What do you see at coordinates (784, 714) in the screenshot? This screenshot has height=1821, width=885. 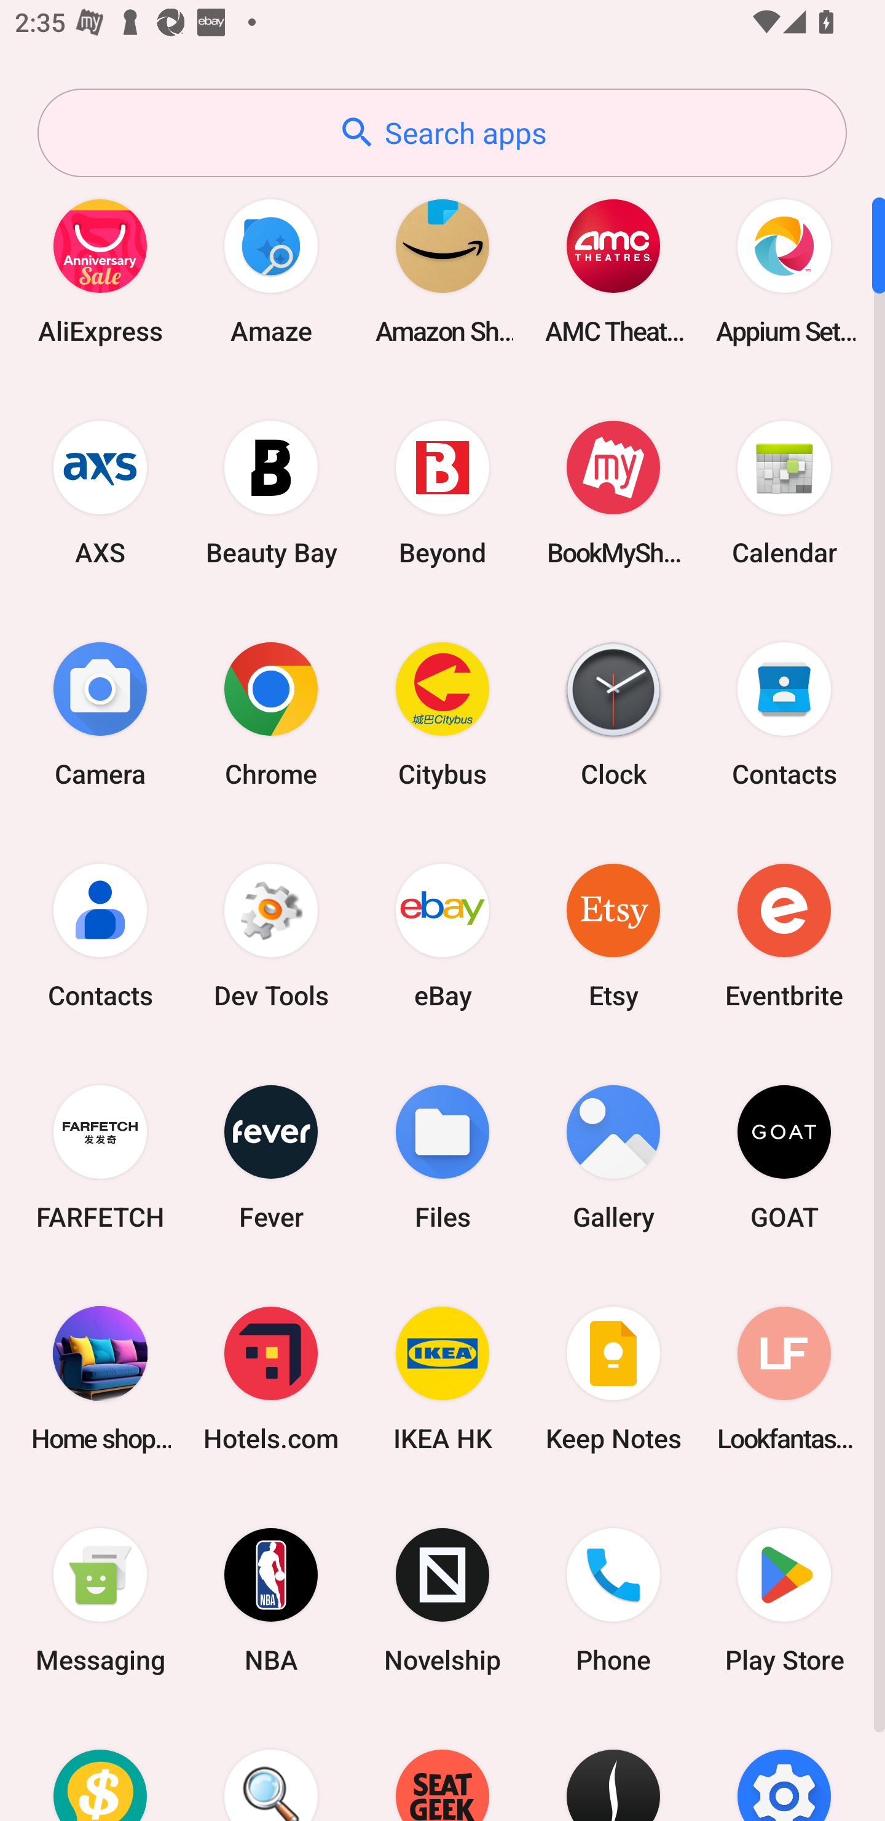 I see `Contacts` at bounding box center [784, 714].